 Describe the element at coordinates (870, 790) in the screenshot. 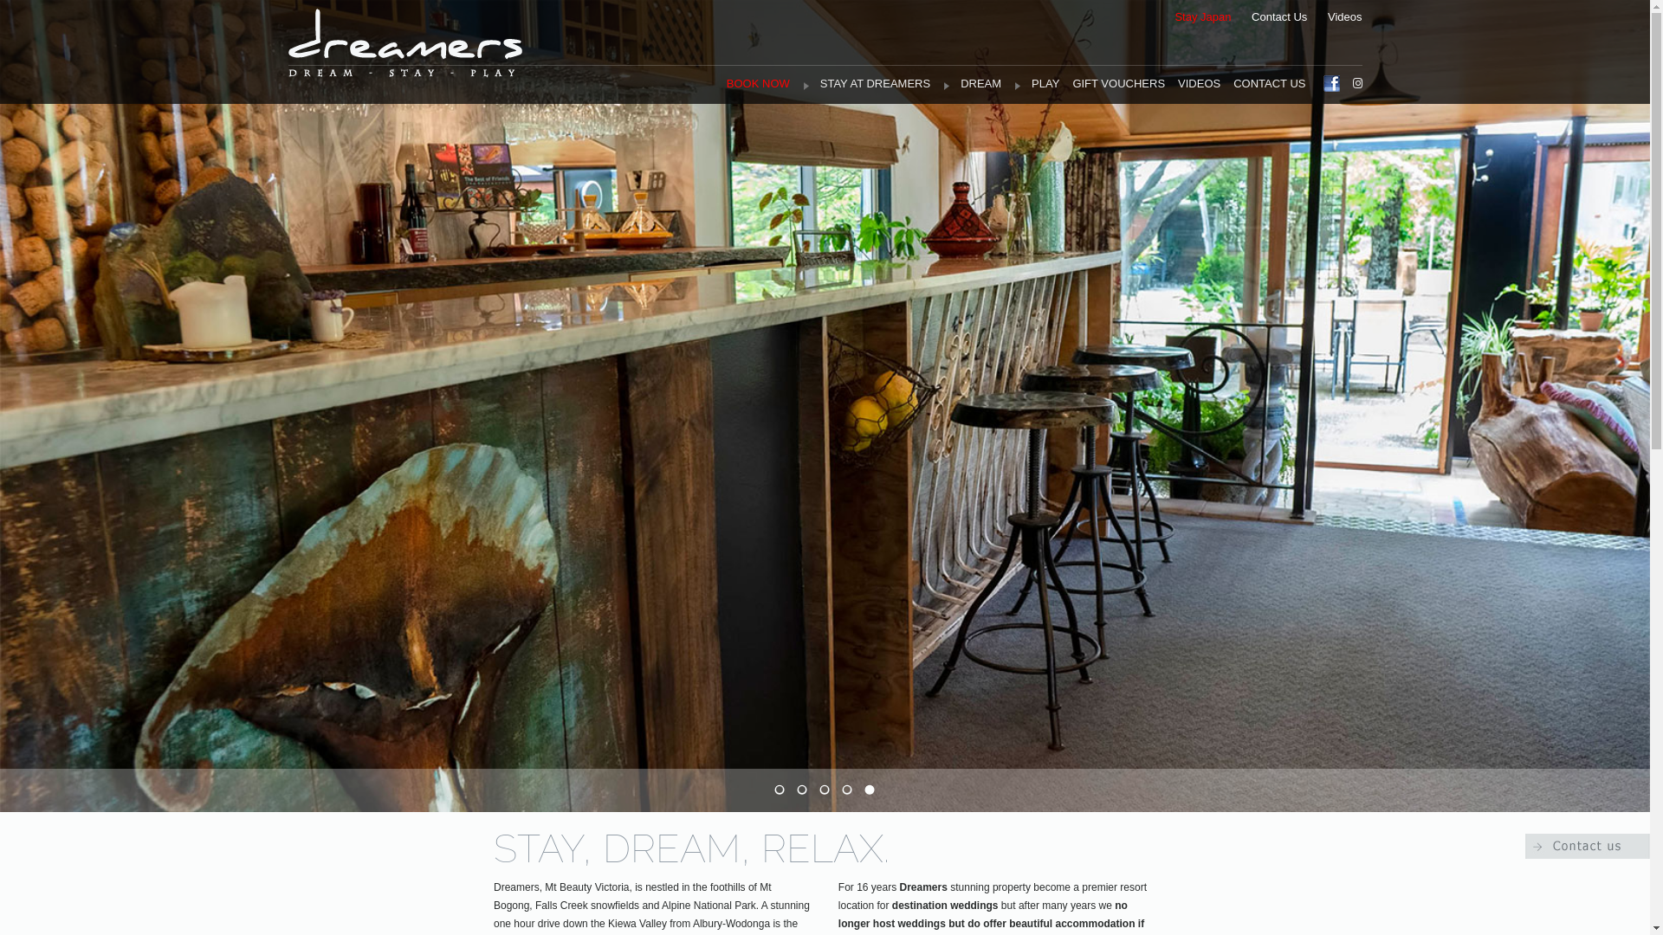

I see `5` at that location.